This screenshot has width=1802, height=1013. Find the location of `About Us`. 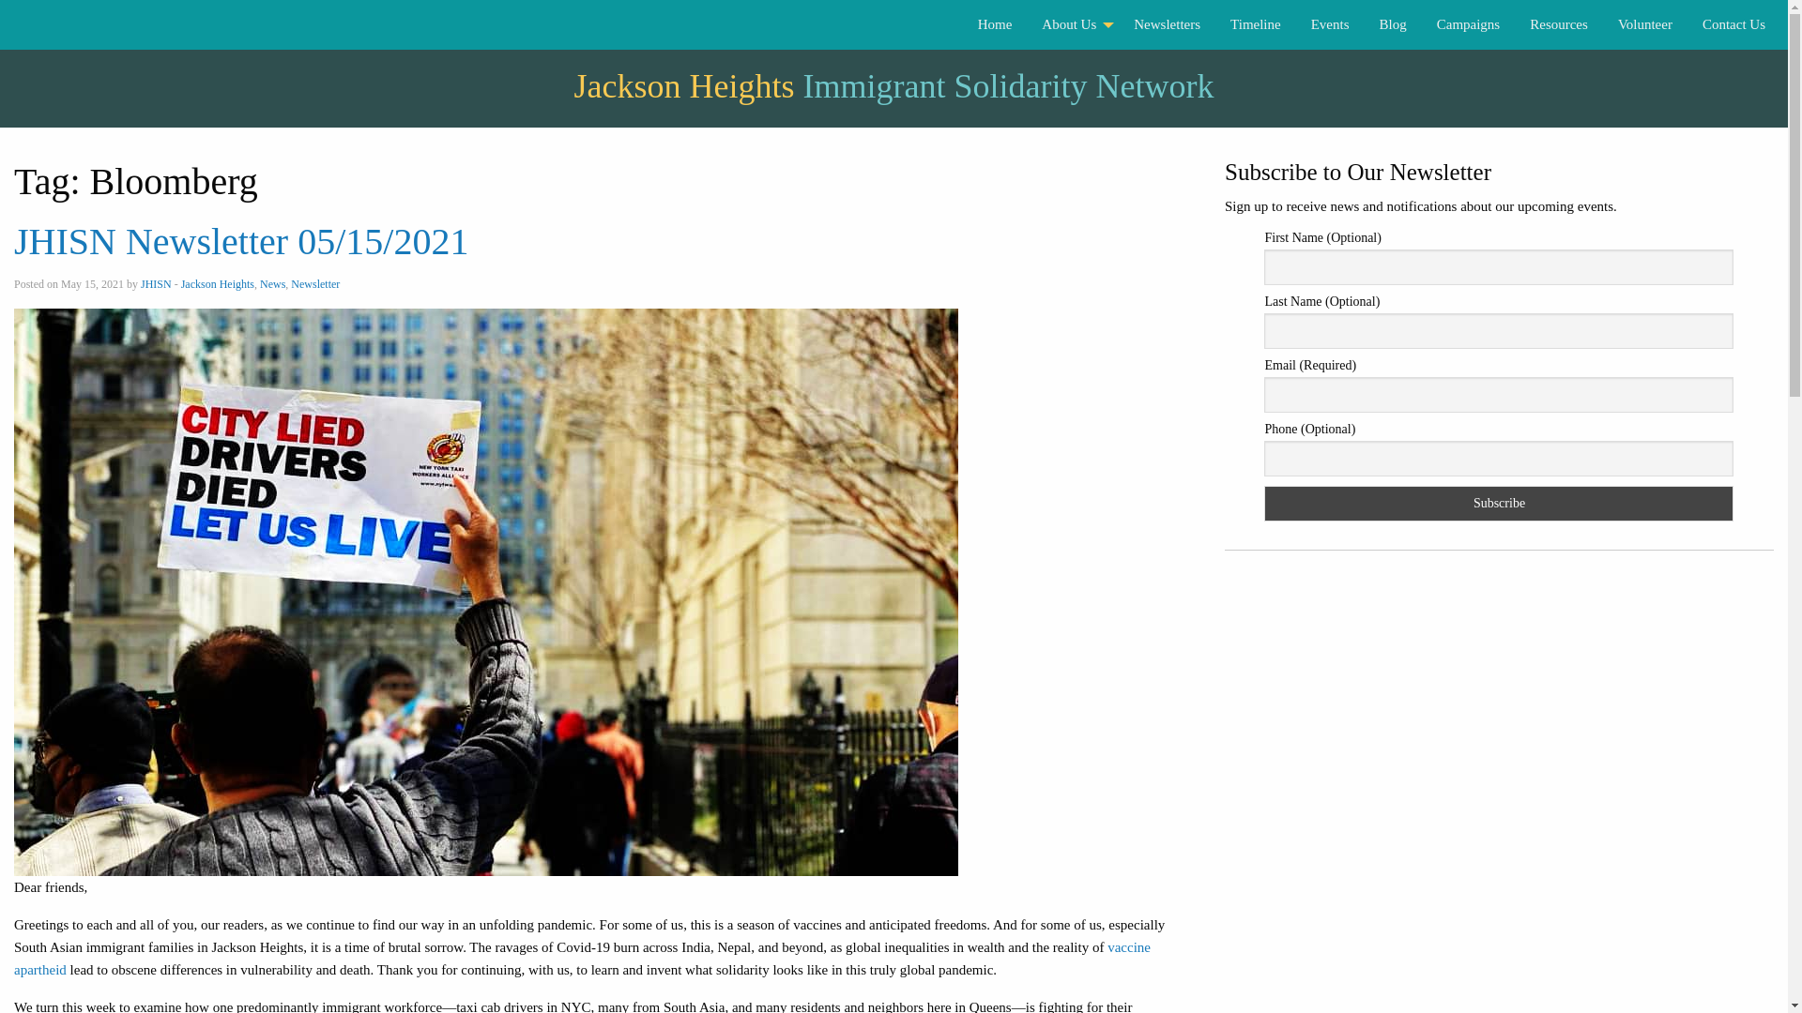

About Us is located at coordinates (1073, 24).